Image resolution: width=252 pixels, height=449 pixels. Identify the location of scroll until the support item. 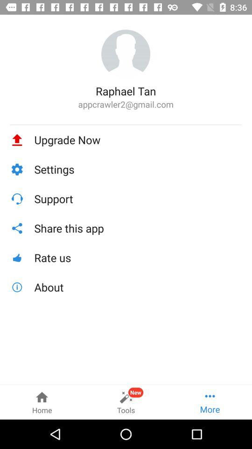
(138, 198).